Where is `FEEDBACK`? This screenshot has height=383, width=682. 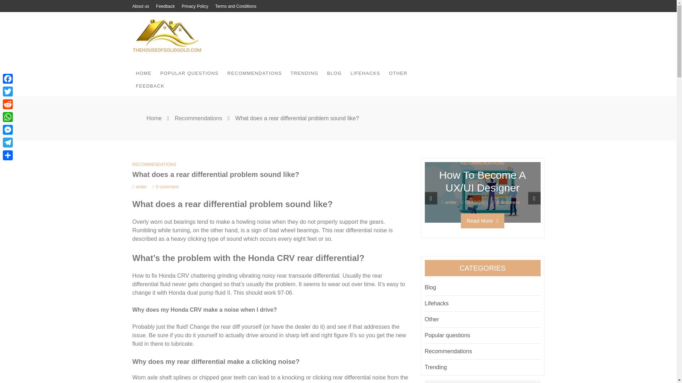 FEEDBACK is located at coordinates (150, 86).